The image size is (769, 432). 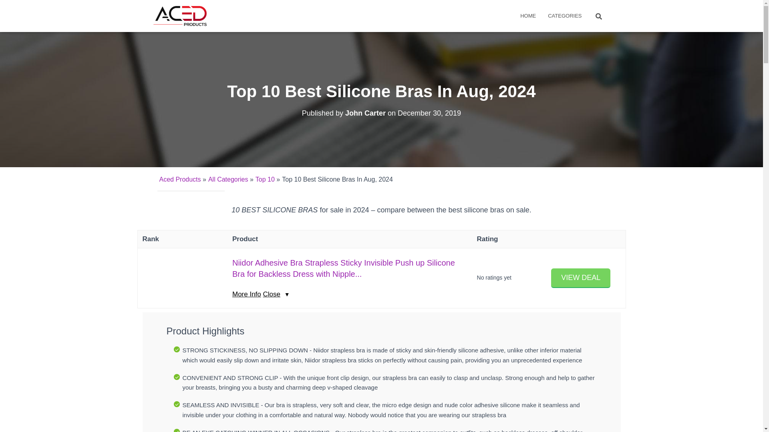 I want to click on John Carter, so click(x=365, y=113).